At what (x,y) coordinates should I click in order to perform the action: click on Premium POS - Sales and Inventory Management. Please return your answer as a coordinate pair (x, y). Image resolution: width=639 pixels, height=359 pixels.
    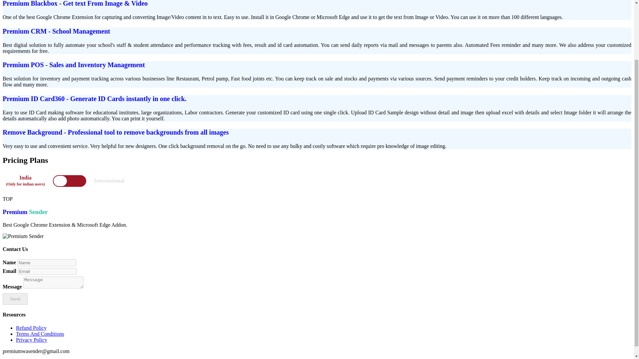
    Looking at the image, I should click on (74, 64).